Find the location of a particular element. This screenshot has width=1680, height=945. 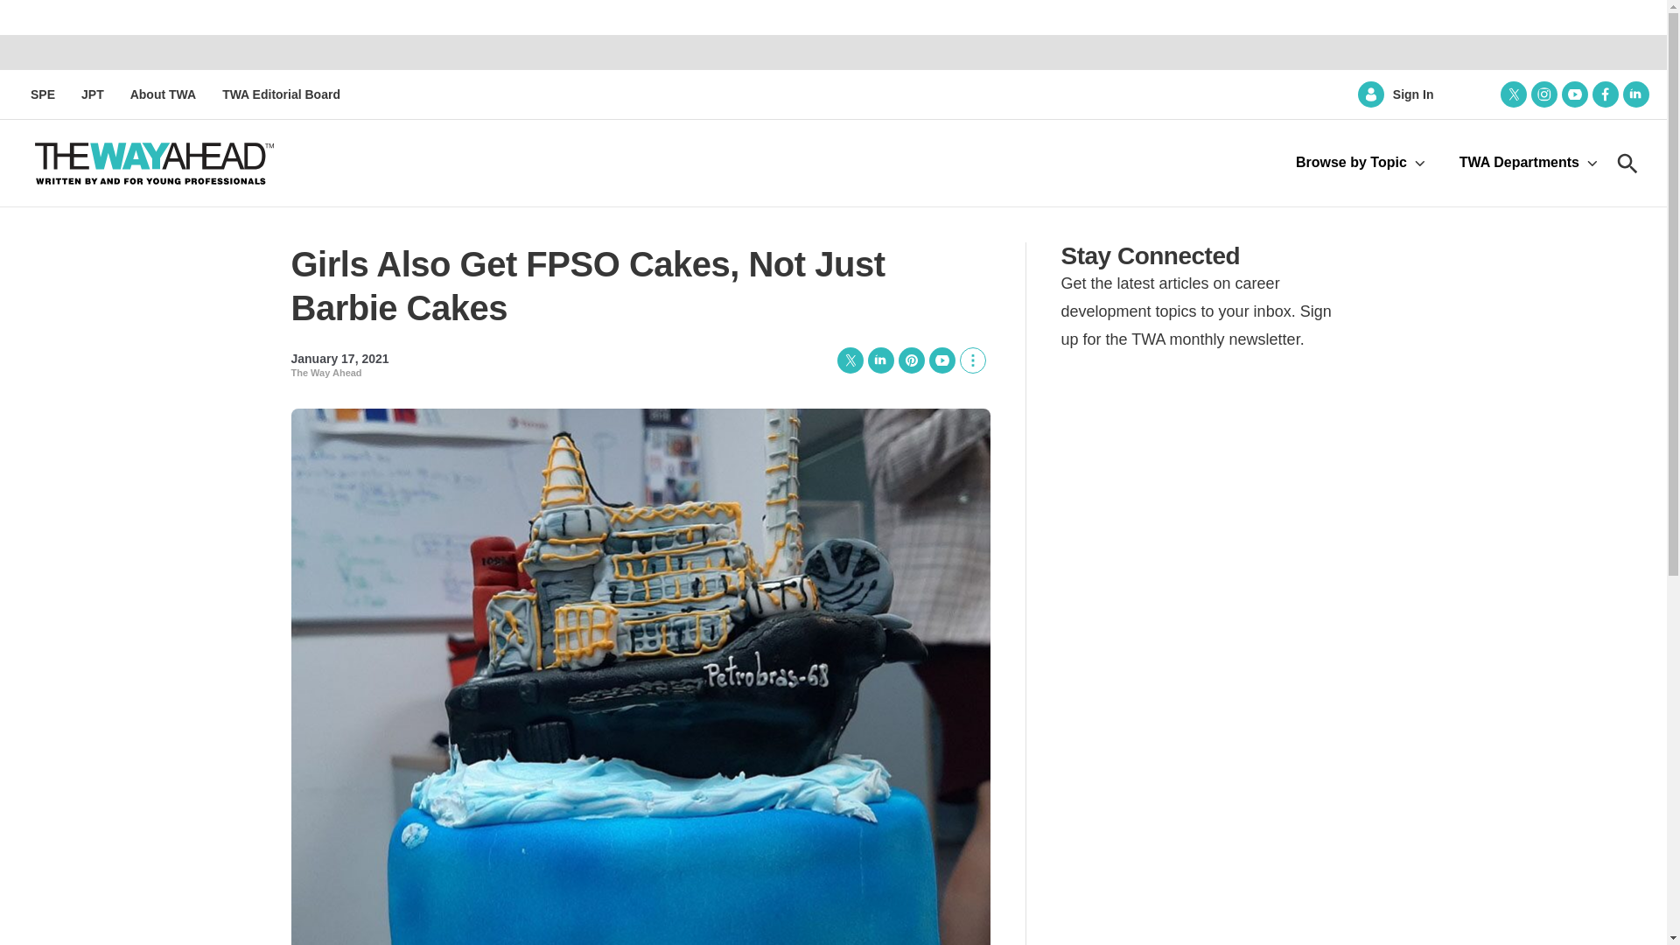

TWA Editorial Board is located at coordinates (281, 94).